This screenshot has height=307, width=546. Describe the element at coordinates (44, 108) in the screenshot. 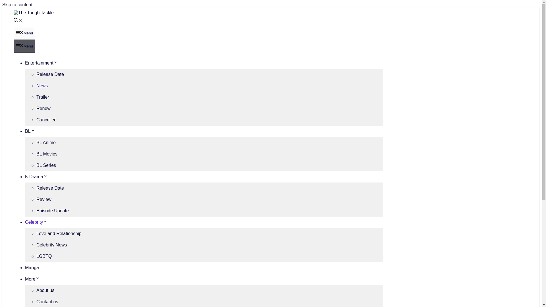

I see `Renew` at that location.